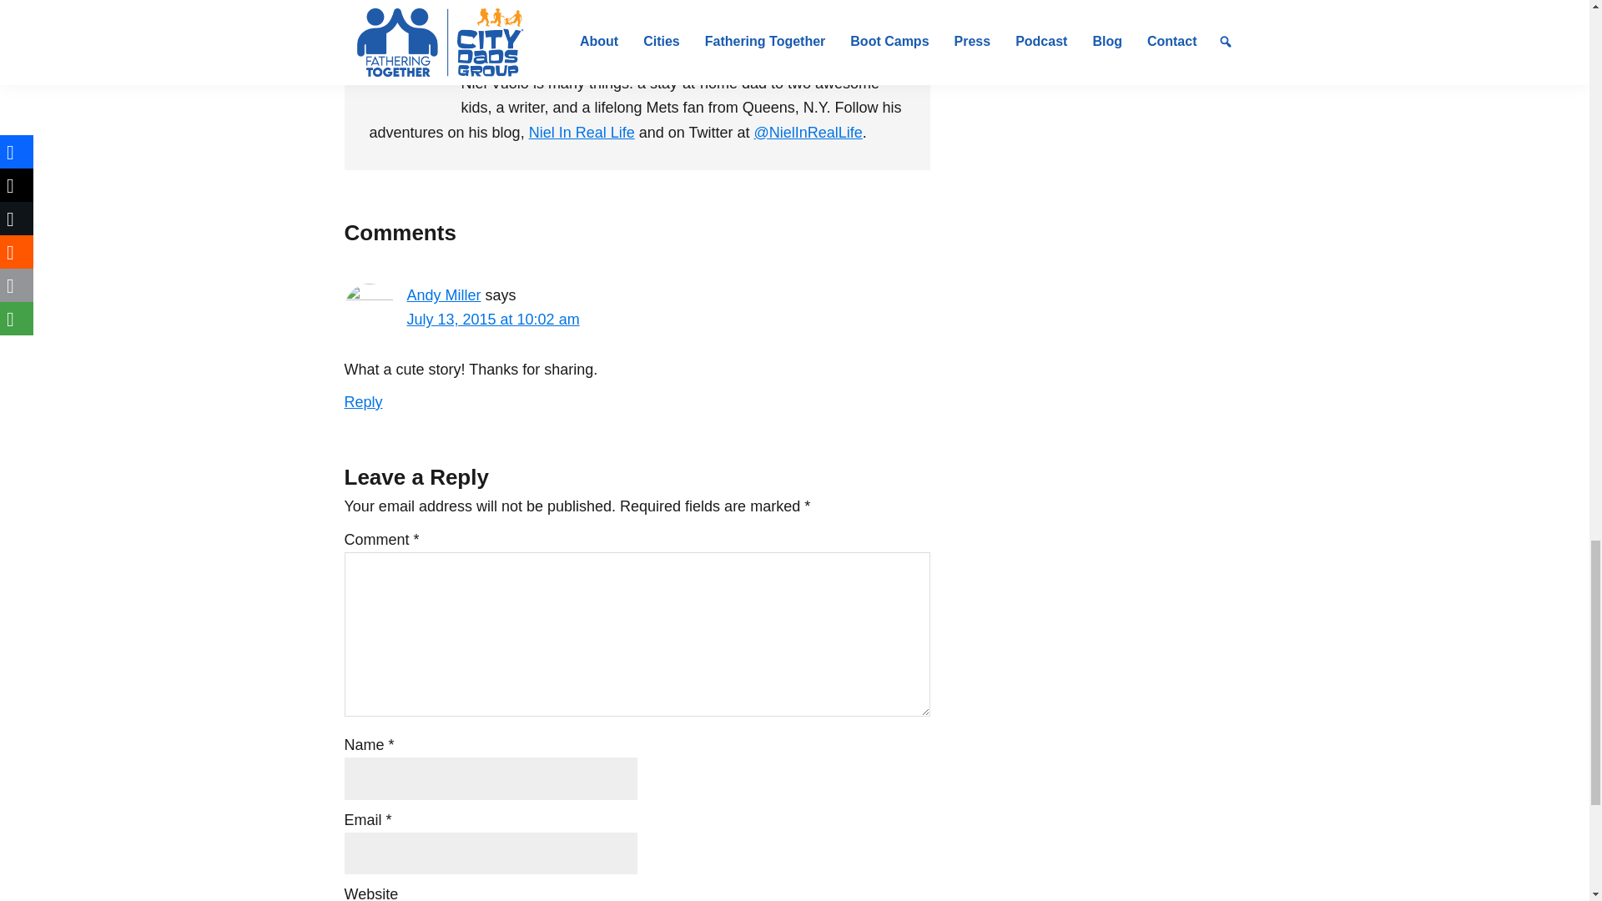 The height and width of the screenshot is (901, 1602). What do you see at coordinates (581, 132) in the screenshot?
I see `Niel In Real Life` at bounding box center [581, 132].